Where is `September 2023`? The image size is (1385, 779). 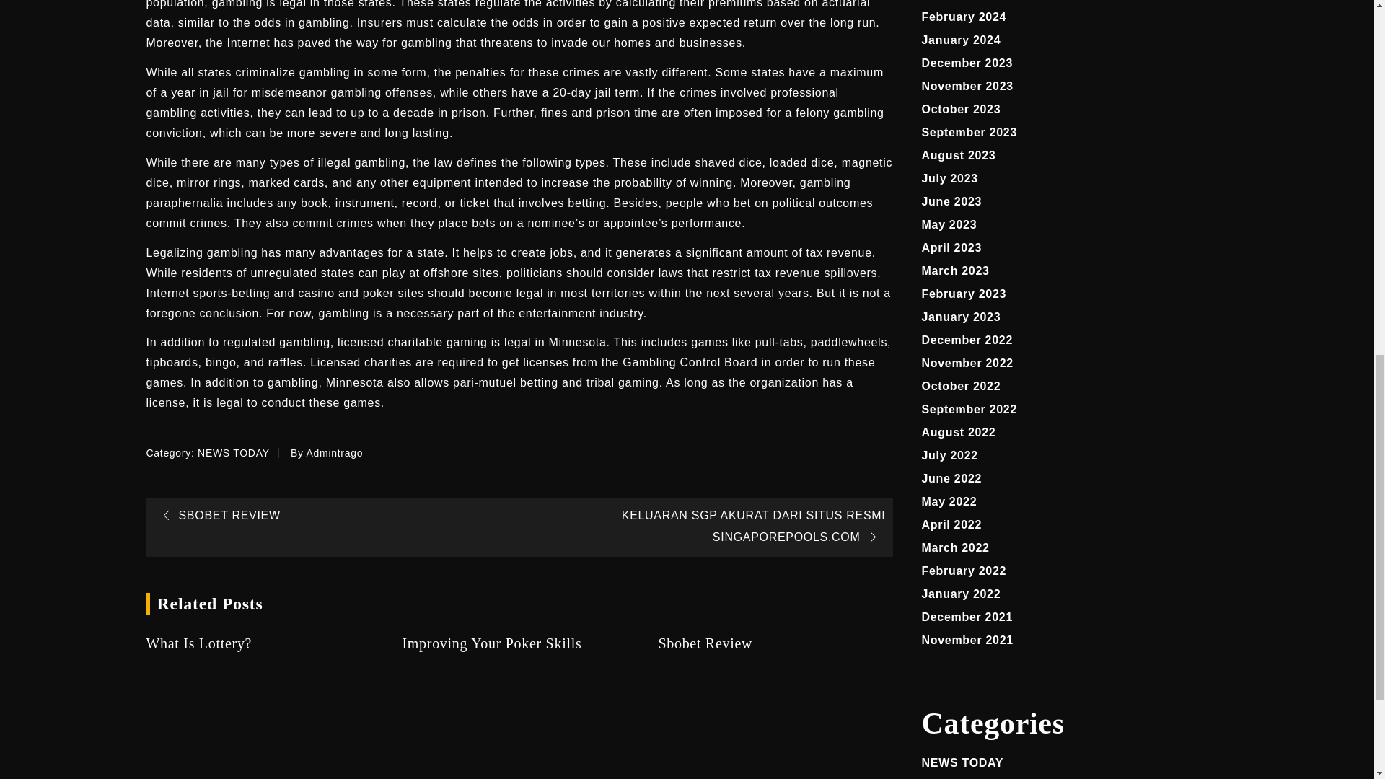 September 2023 is located at coordinates (969, 132).